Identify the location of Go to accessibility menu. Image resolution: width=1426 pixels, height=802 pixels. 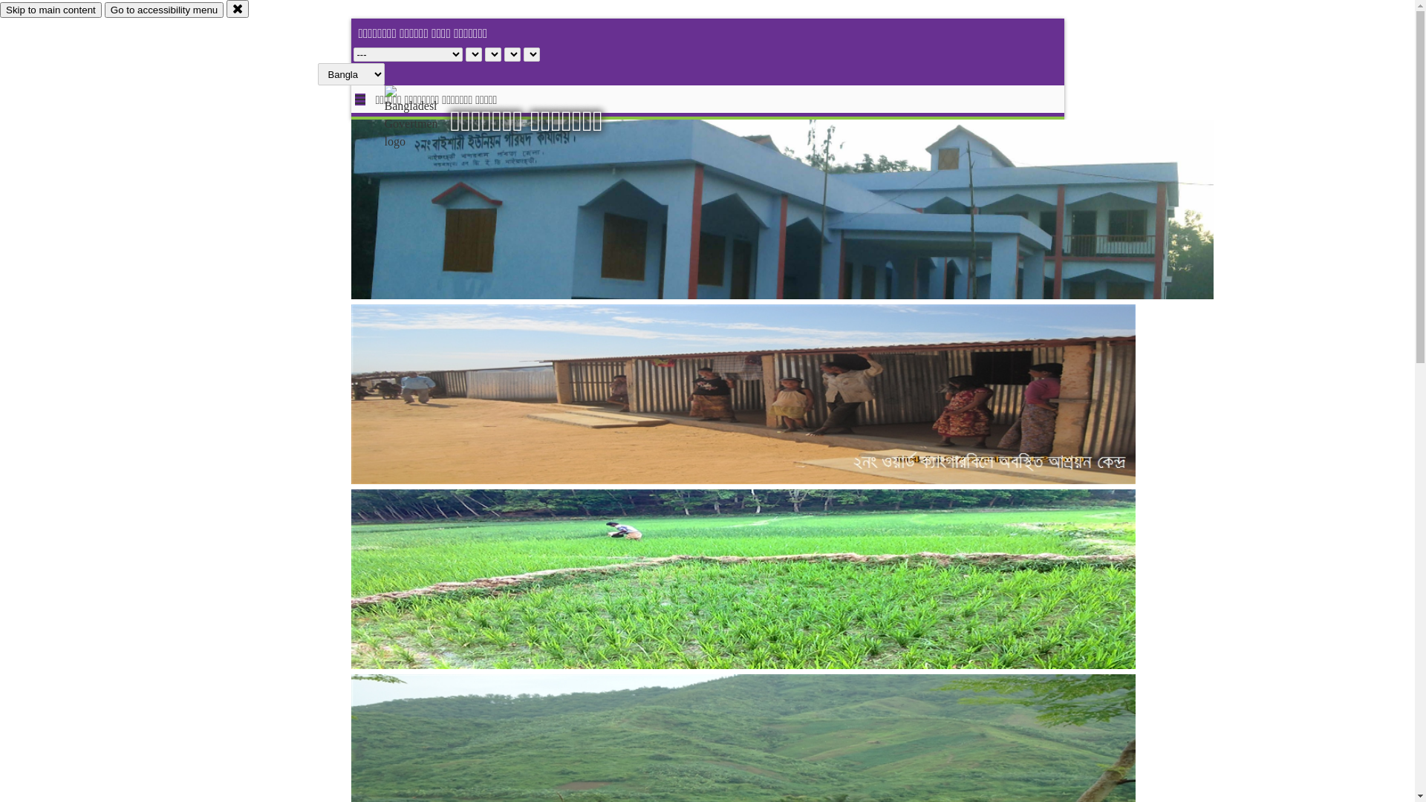
(164, 10).